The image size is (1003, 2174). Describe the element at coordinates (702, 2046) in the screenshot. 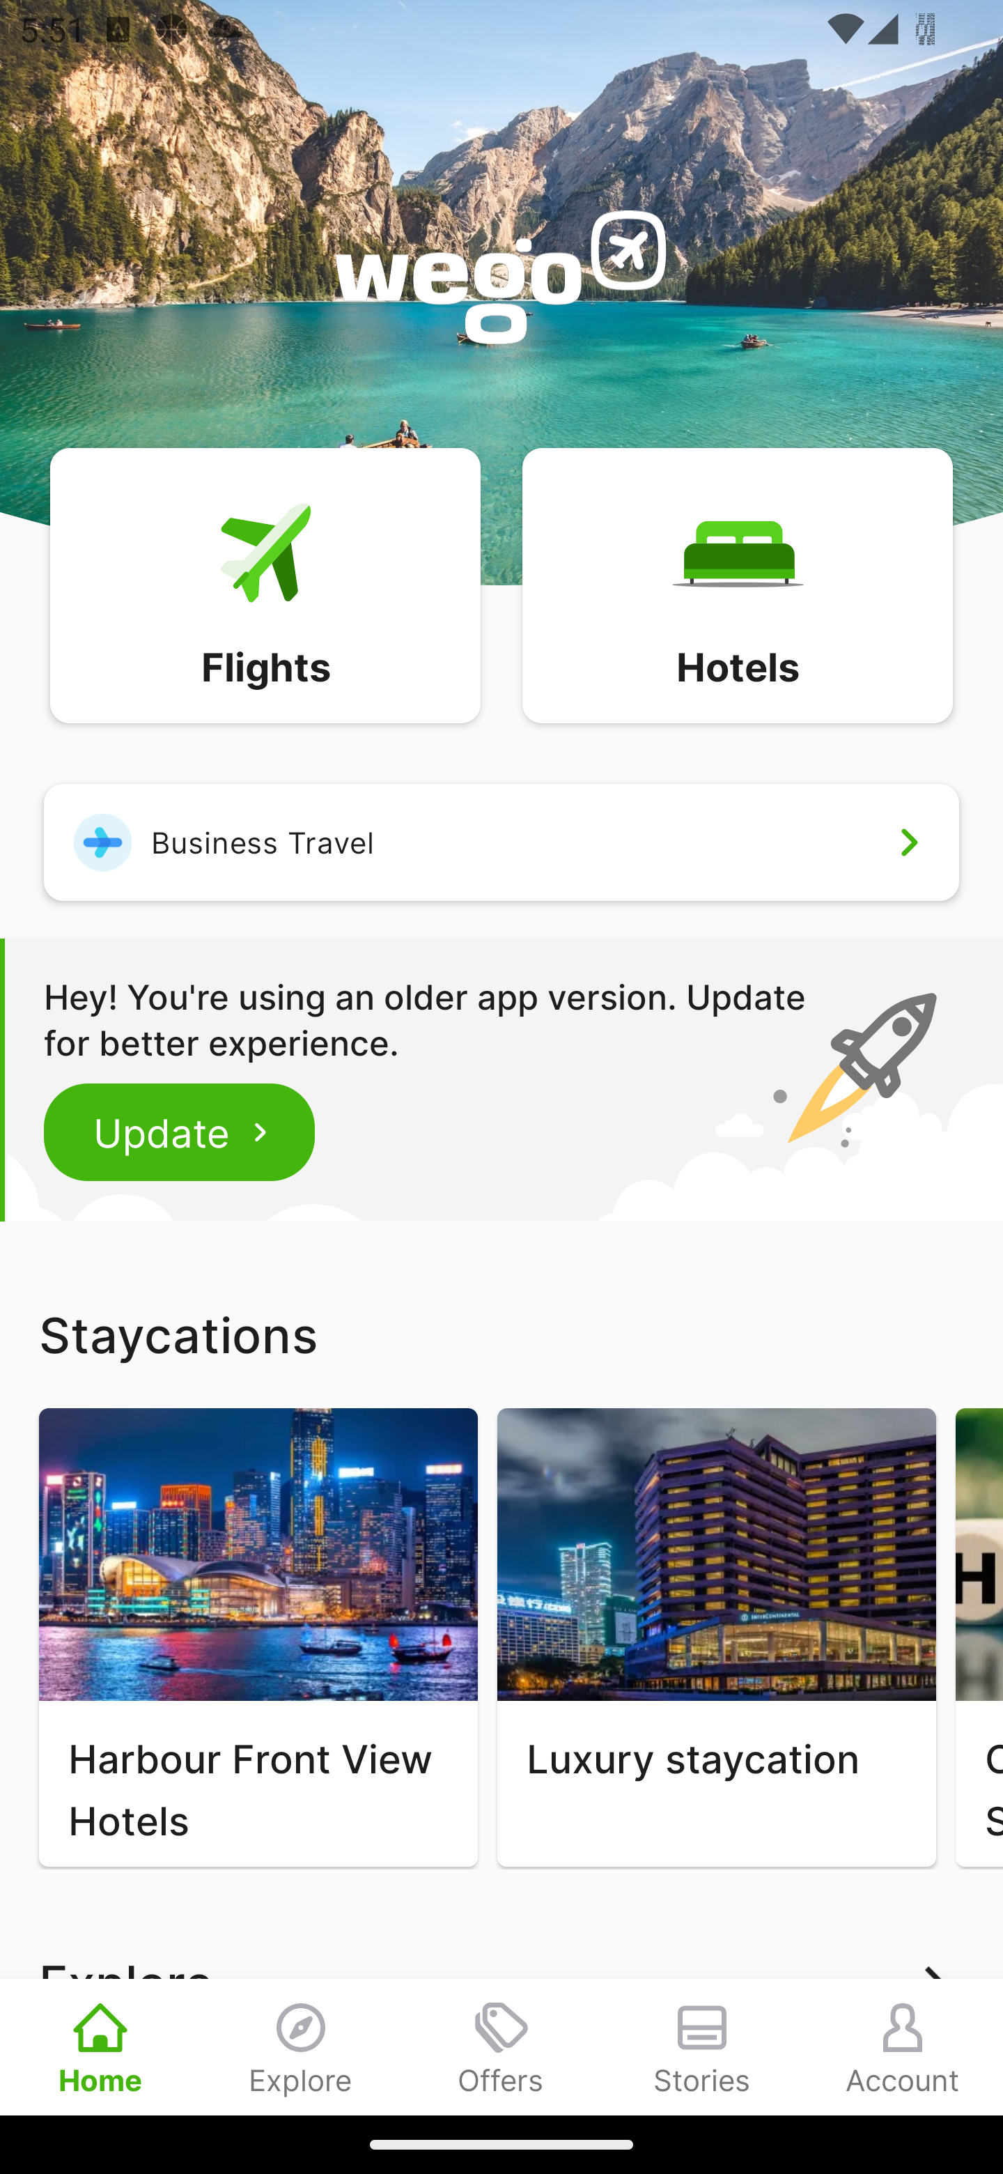

I see `Stories` at that location.